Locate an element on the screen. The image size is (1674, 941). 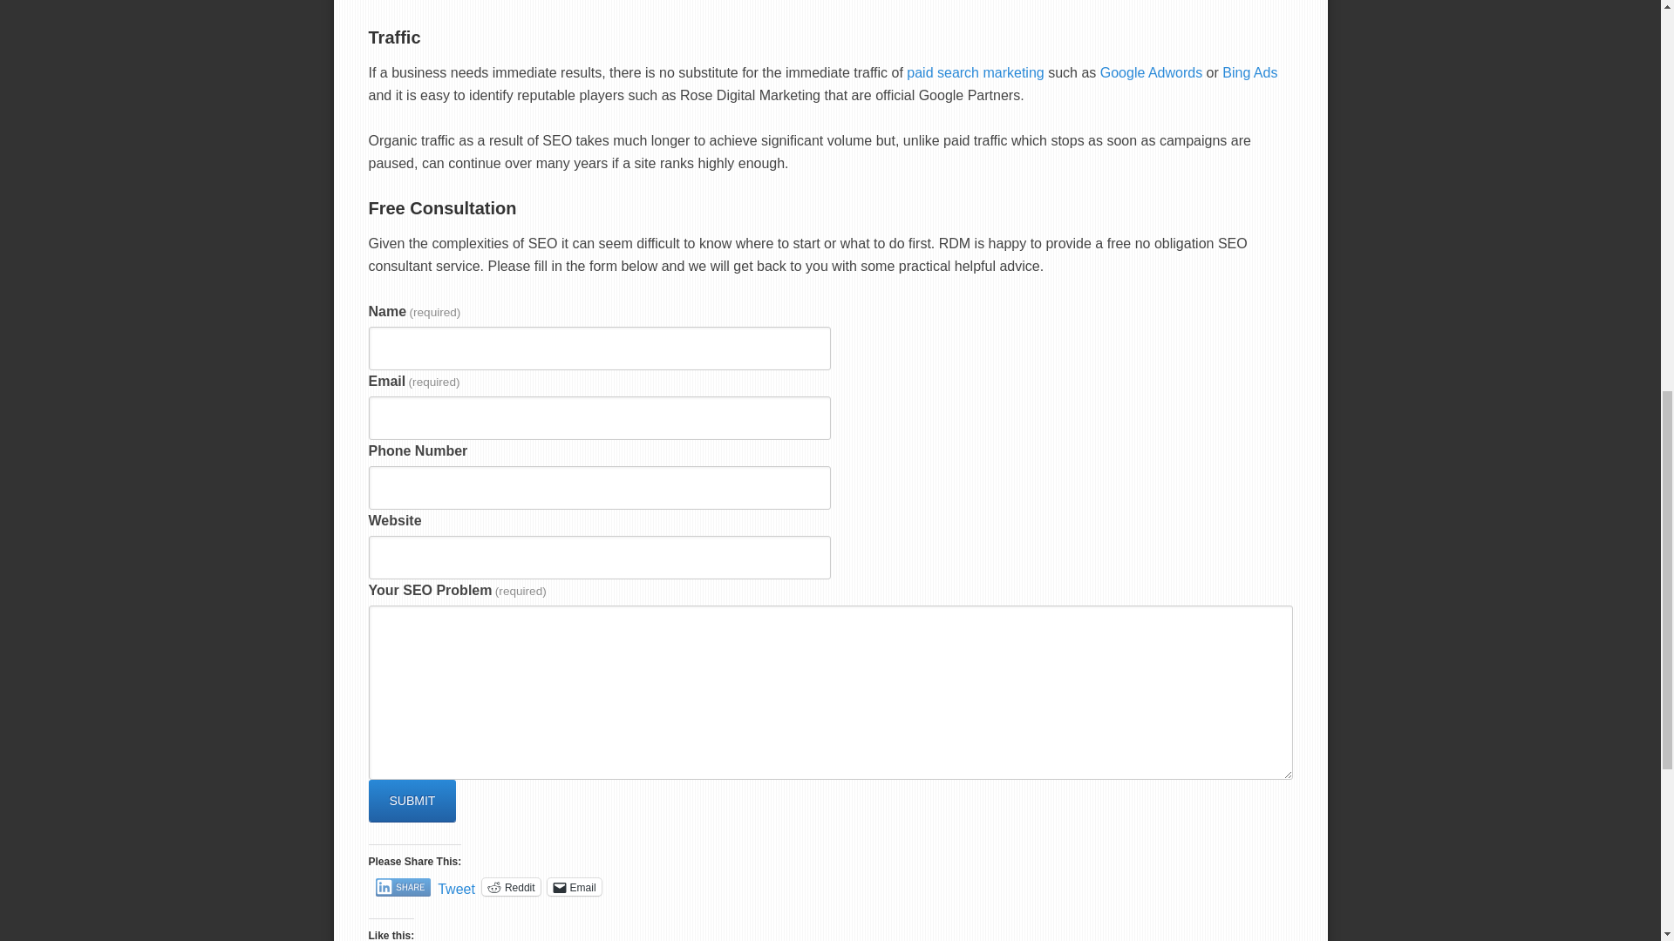
Tweet is located at coordinates (456, 885).